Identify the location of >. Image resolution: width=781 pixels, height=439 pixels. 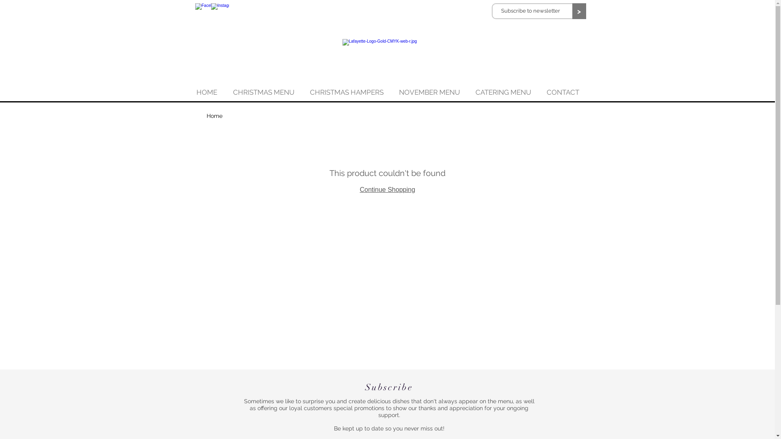
(579, 11).